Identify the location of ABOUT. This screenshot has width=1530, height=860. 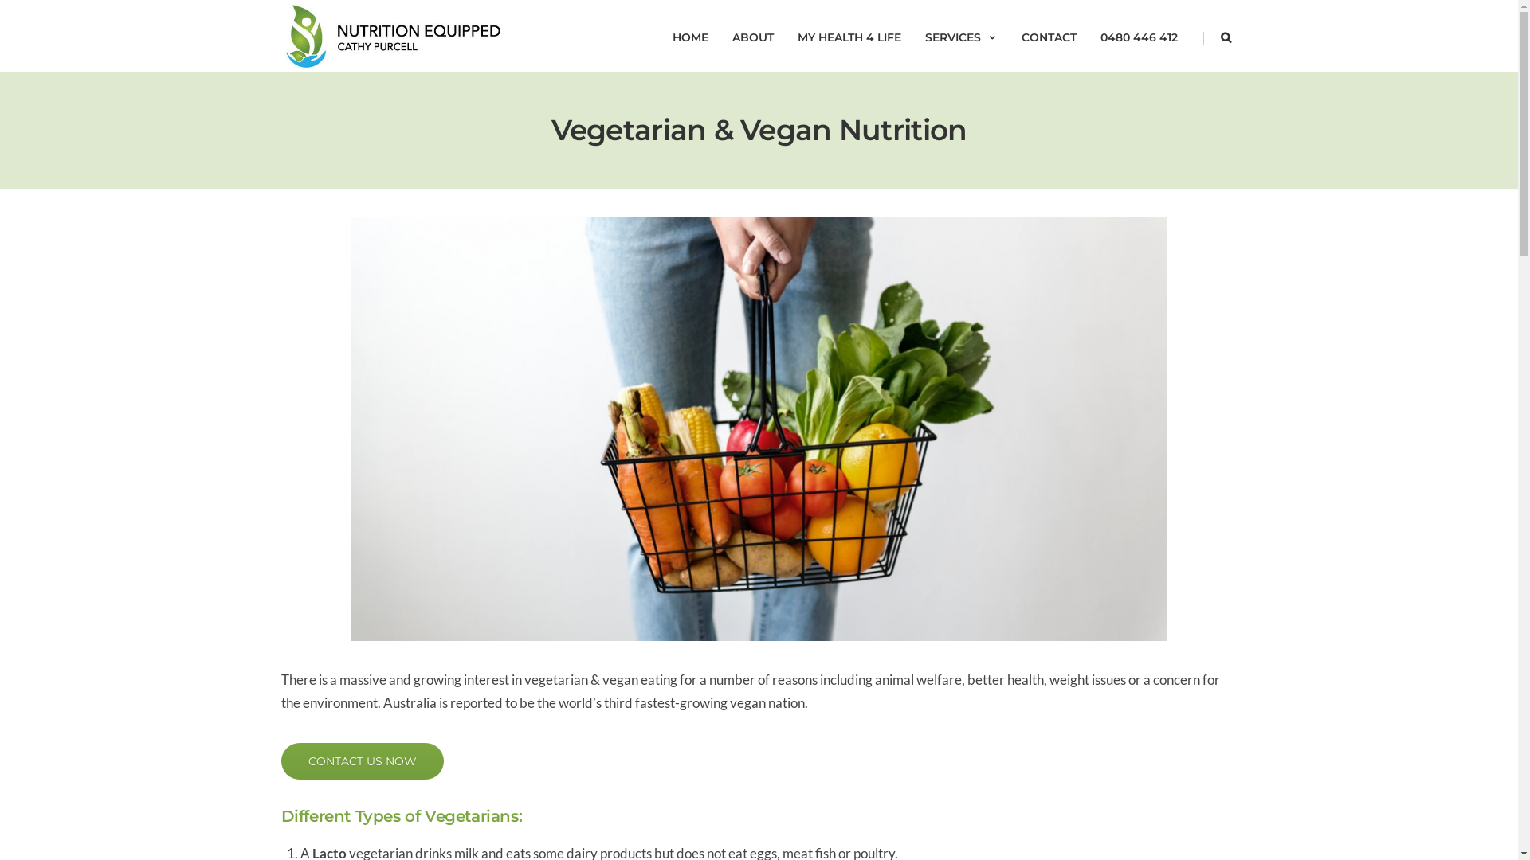
(753, 36).